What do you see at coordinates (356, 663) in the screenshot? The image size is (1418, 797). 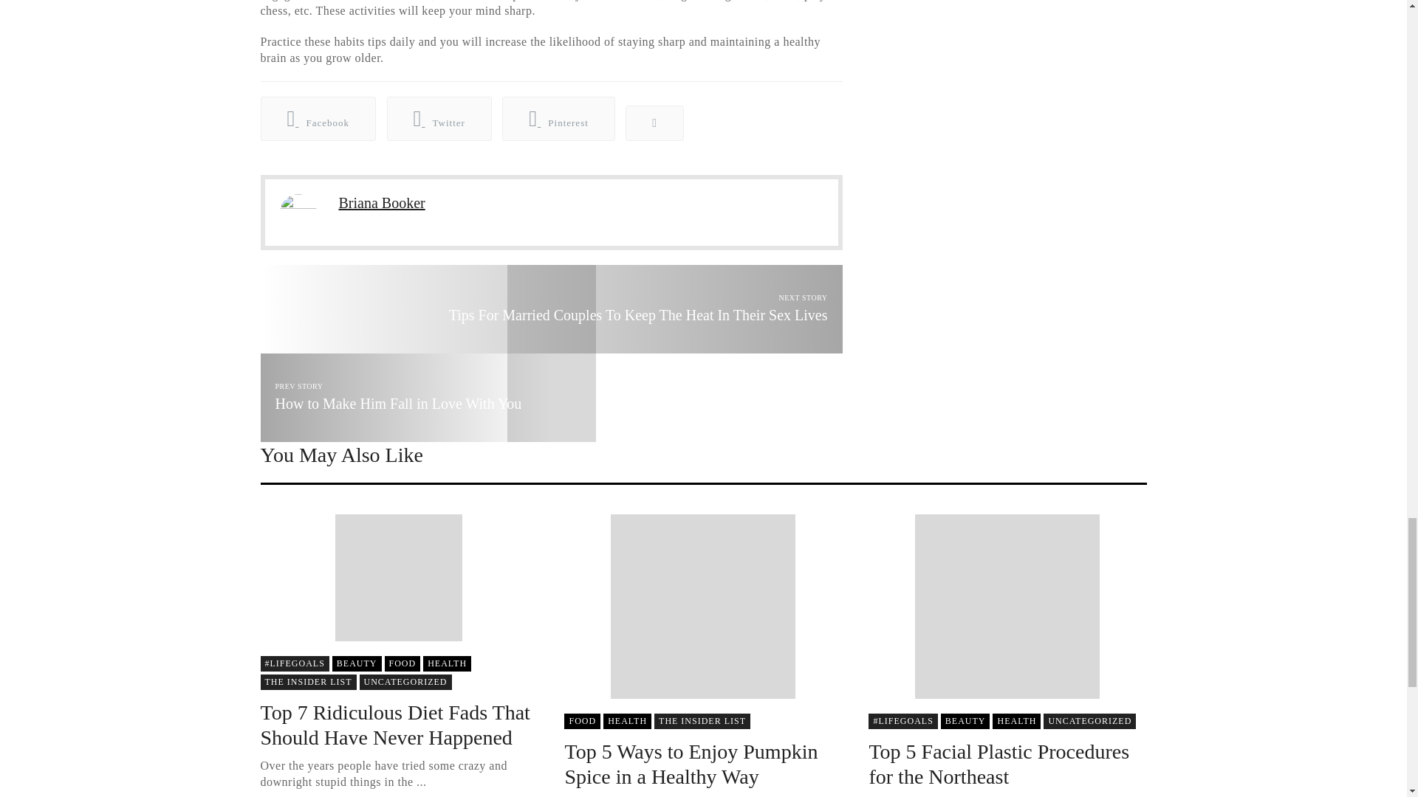 I see `View all posts in 3027` at bounding box center [356, 663].